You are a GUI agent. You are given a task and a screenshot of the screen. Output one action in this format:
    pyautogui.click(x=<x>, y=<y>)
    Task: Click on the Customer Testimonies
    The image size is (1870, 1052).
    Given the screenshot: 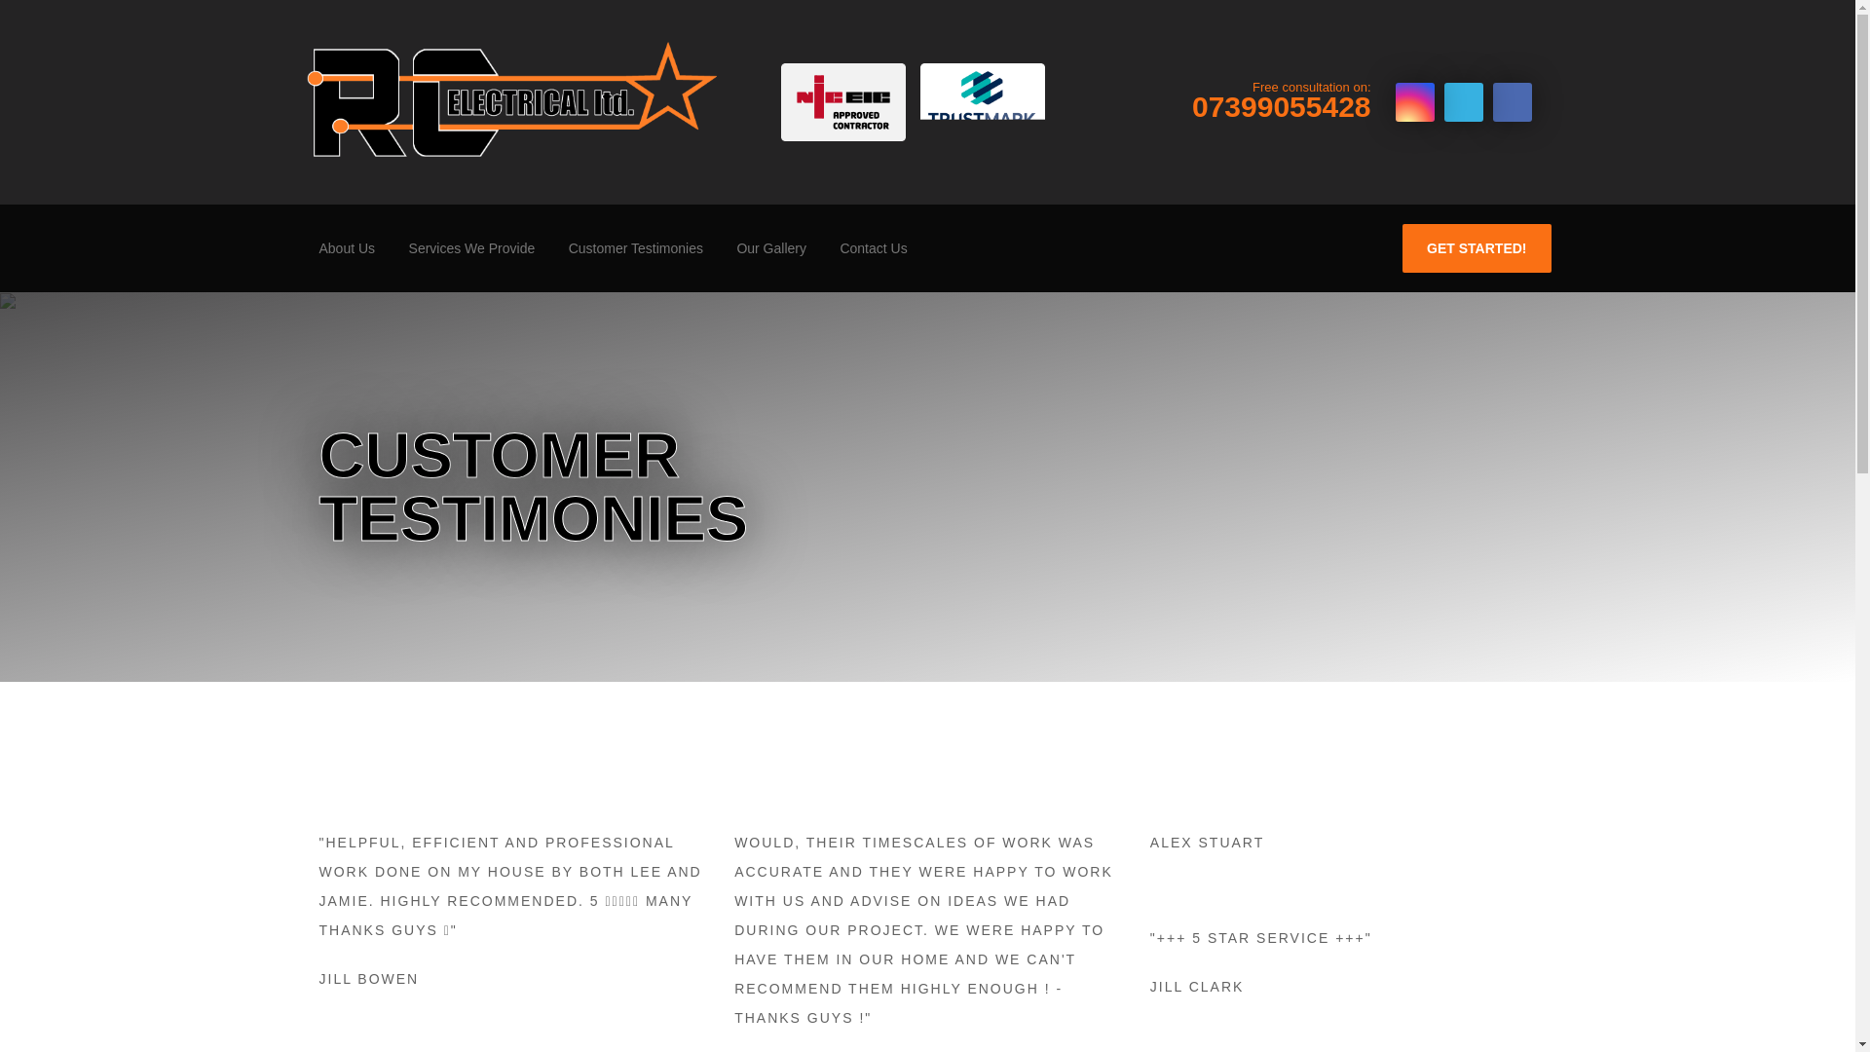 What is the action you would take?
    pyautogui.click(x=771, y=247)
    